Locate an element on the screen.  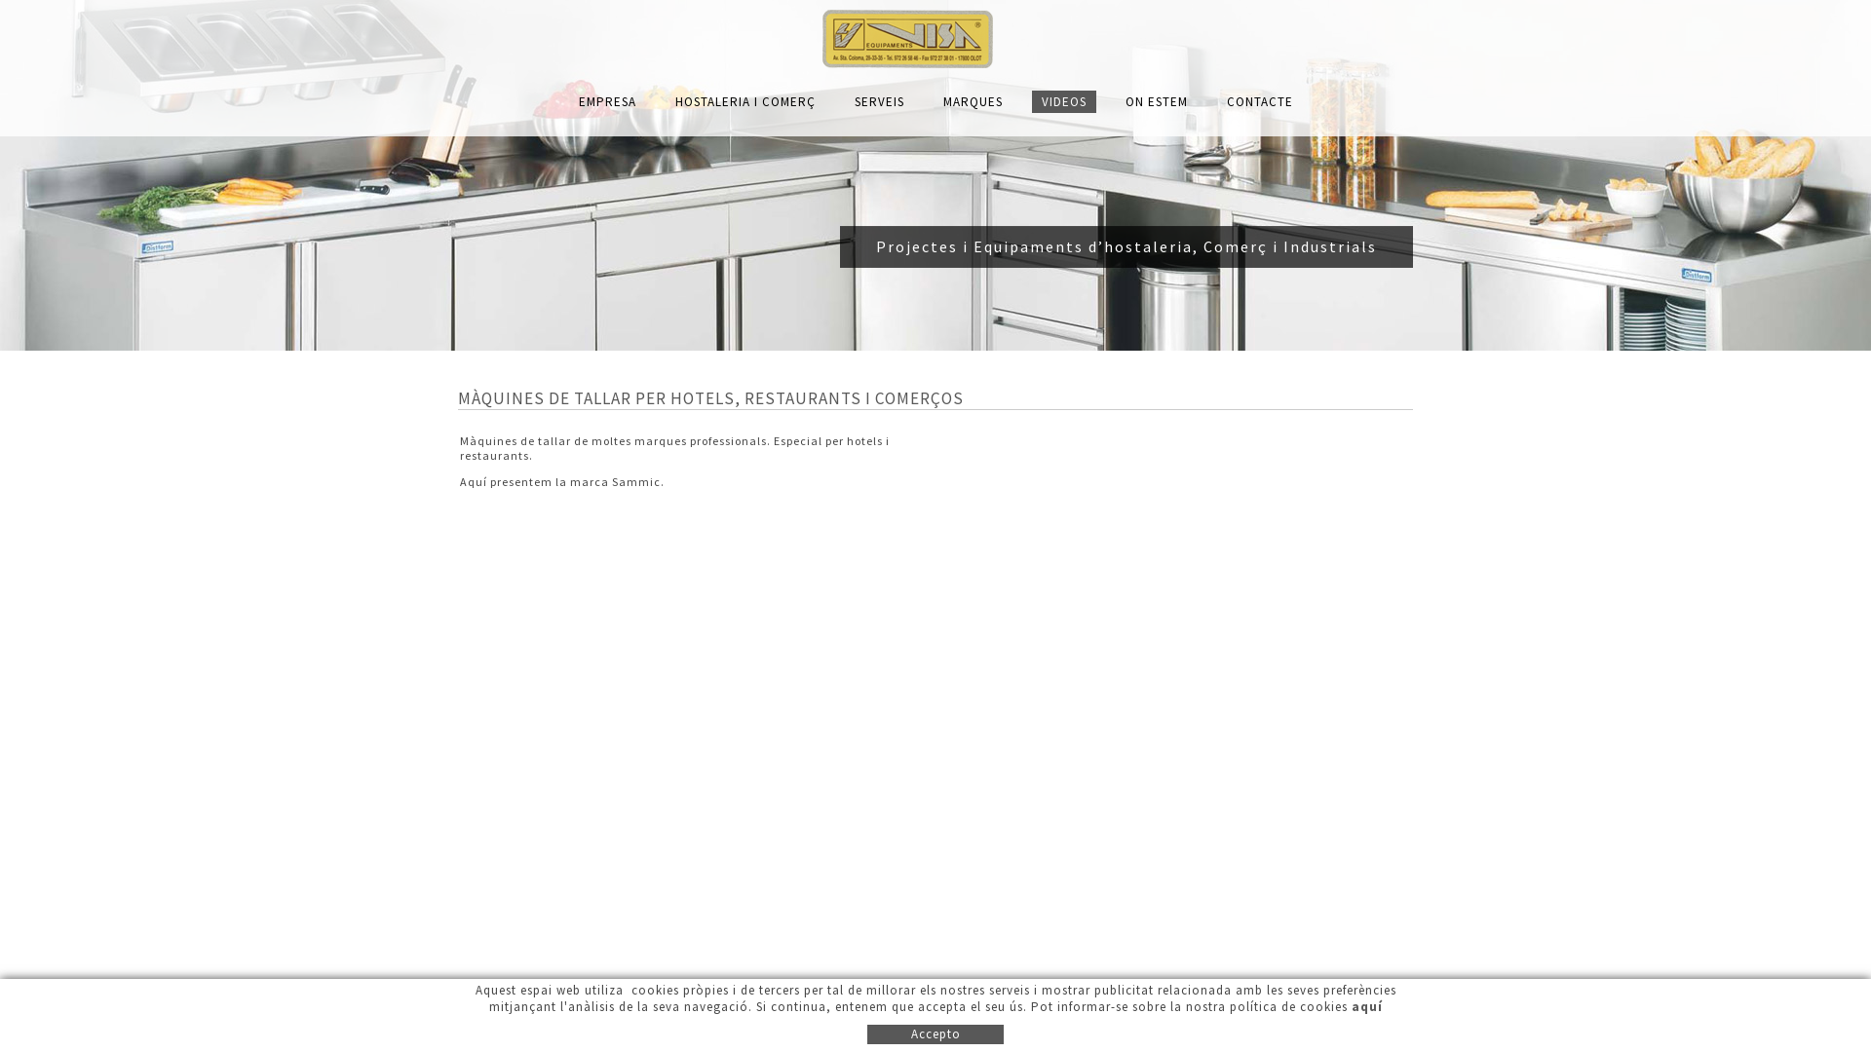
EMPRESA is located at coordinates (608, 101).